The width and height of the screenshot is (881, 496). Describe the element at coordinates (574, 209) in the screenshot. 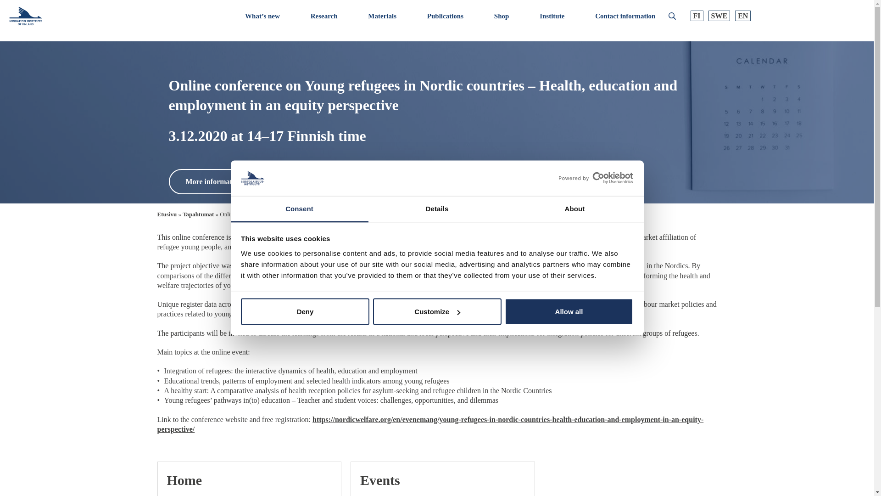

I see `About` at that location.